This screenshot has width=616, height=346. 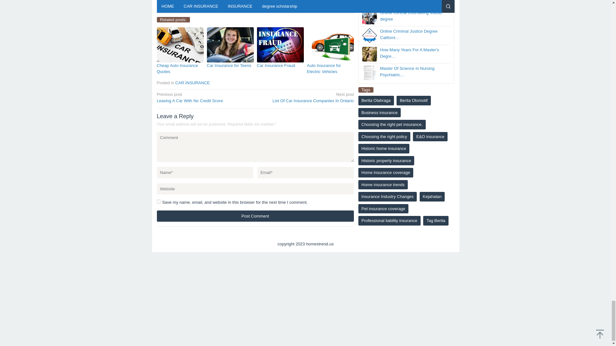 What do you see at coordinates (172, 9) in the screenshot?
I see `Post Comment` at bounding box center [172, 9].